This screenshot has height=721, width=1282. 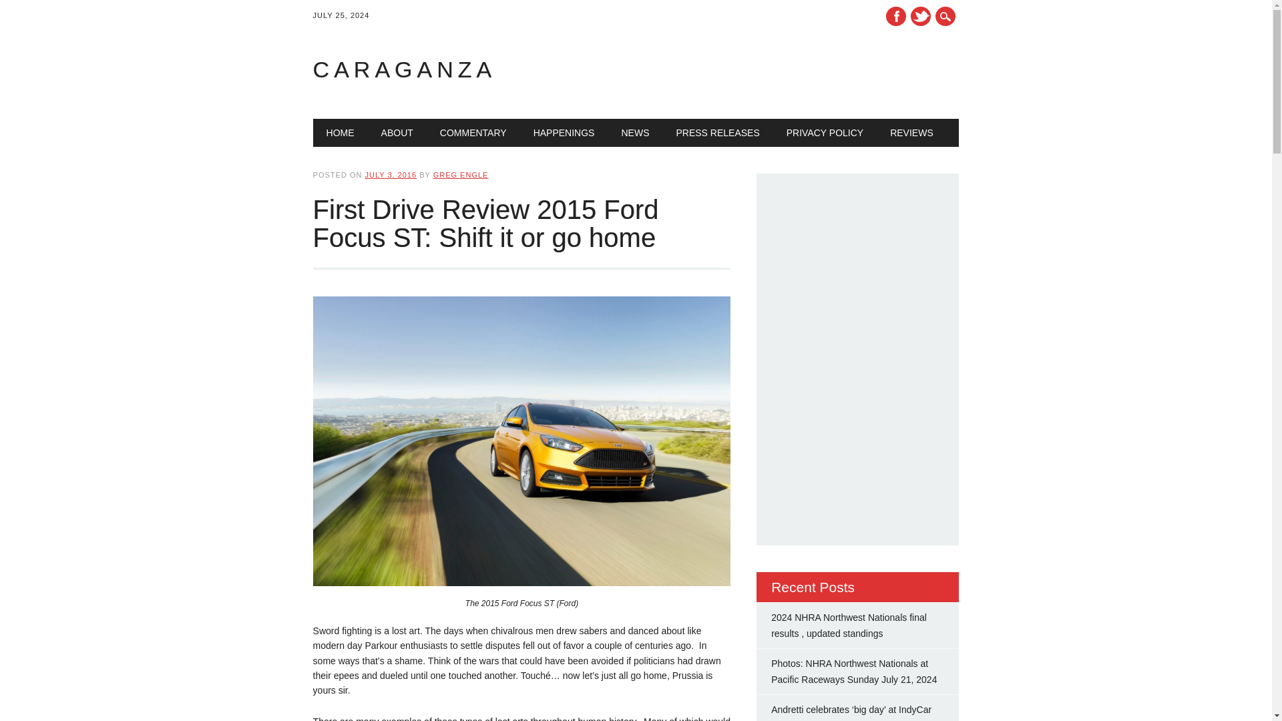 I want to click on 5:33 pm, so click(x=390, y=174).